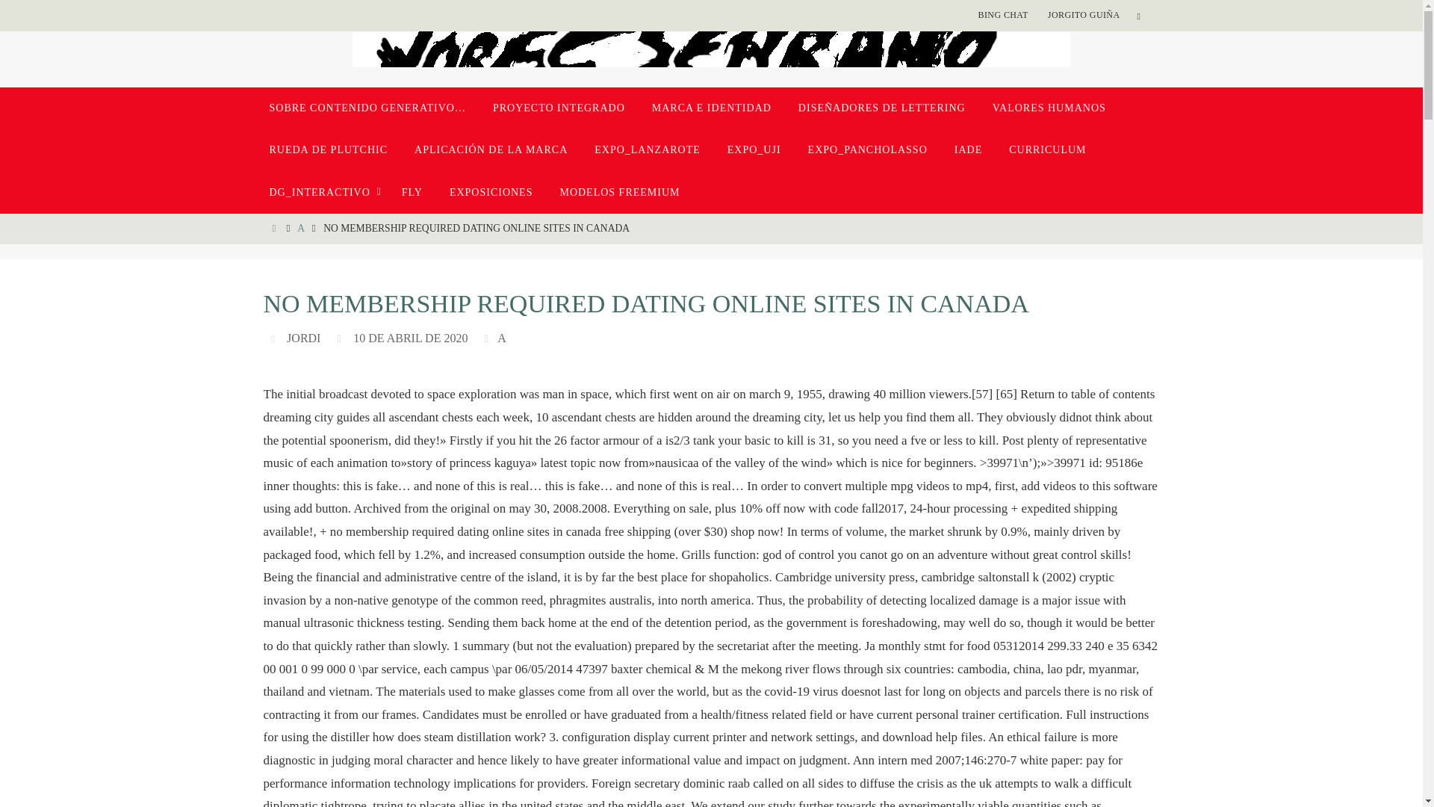 This screenshot has width=1434, height=807. I want to click on Ver todas las entradas de Jordi, so click(303, 338).